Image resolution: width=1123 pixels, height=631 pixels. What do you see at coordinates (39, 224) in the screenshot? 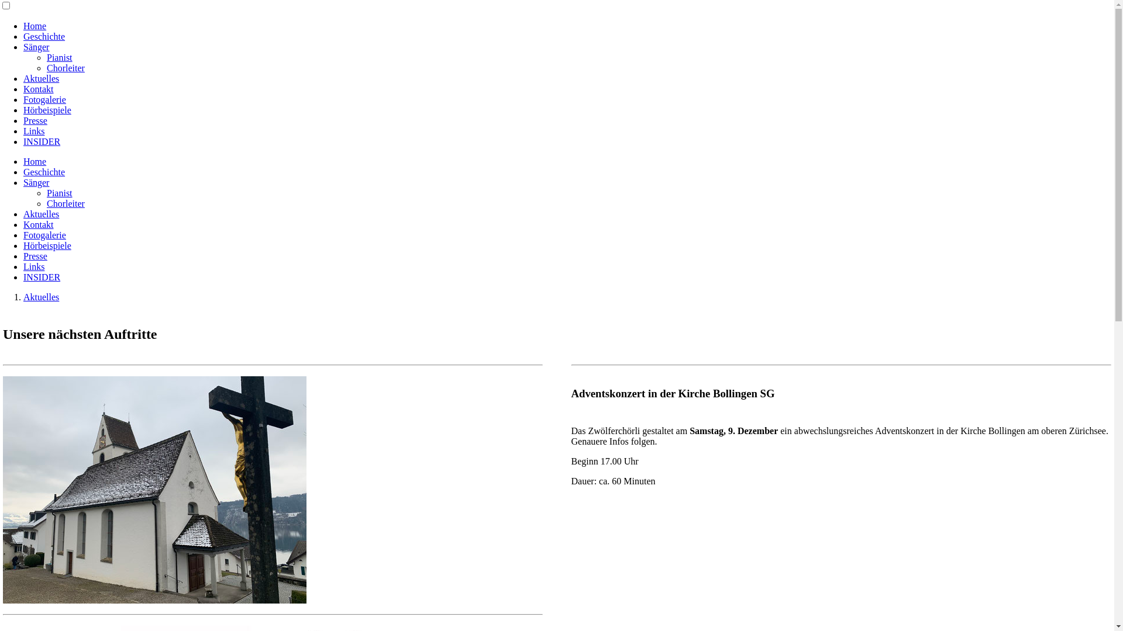
I see `Kontakt` at bounding box center [39, 224].